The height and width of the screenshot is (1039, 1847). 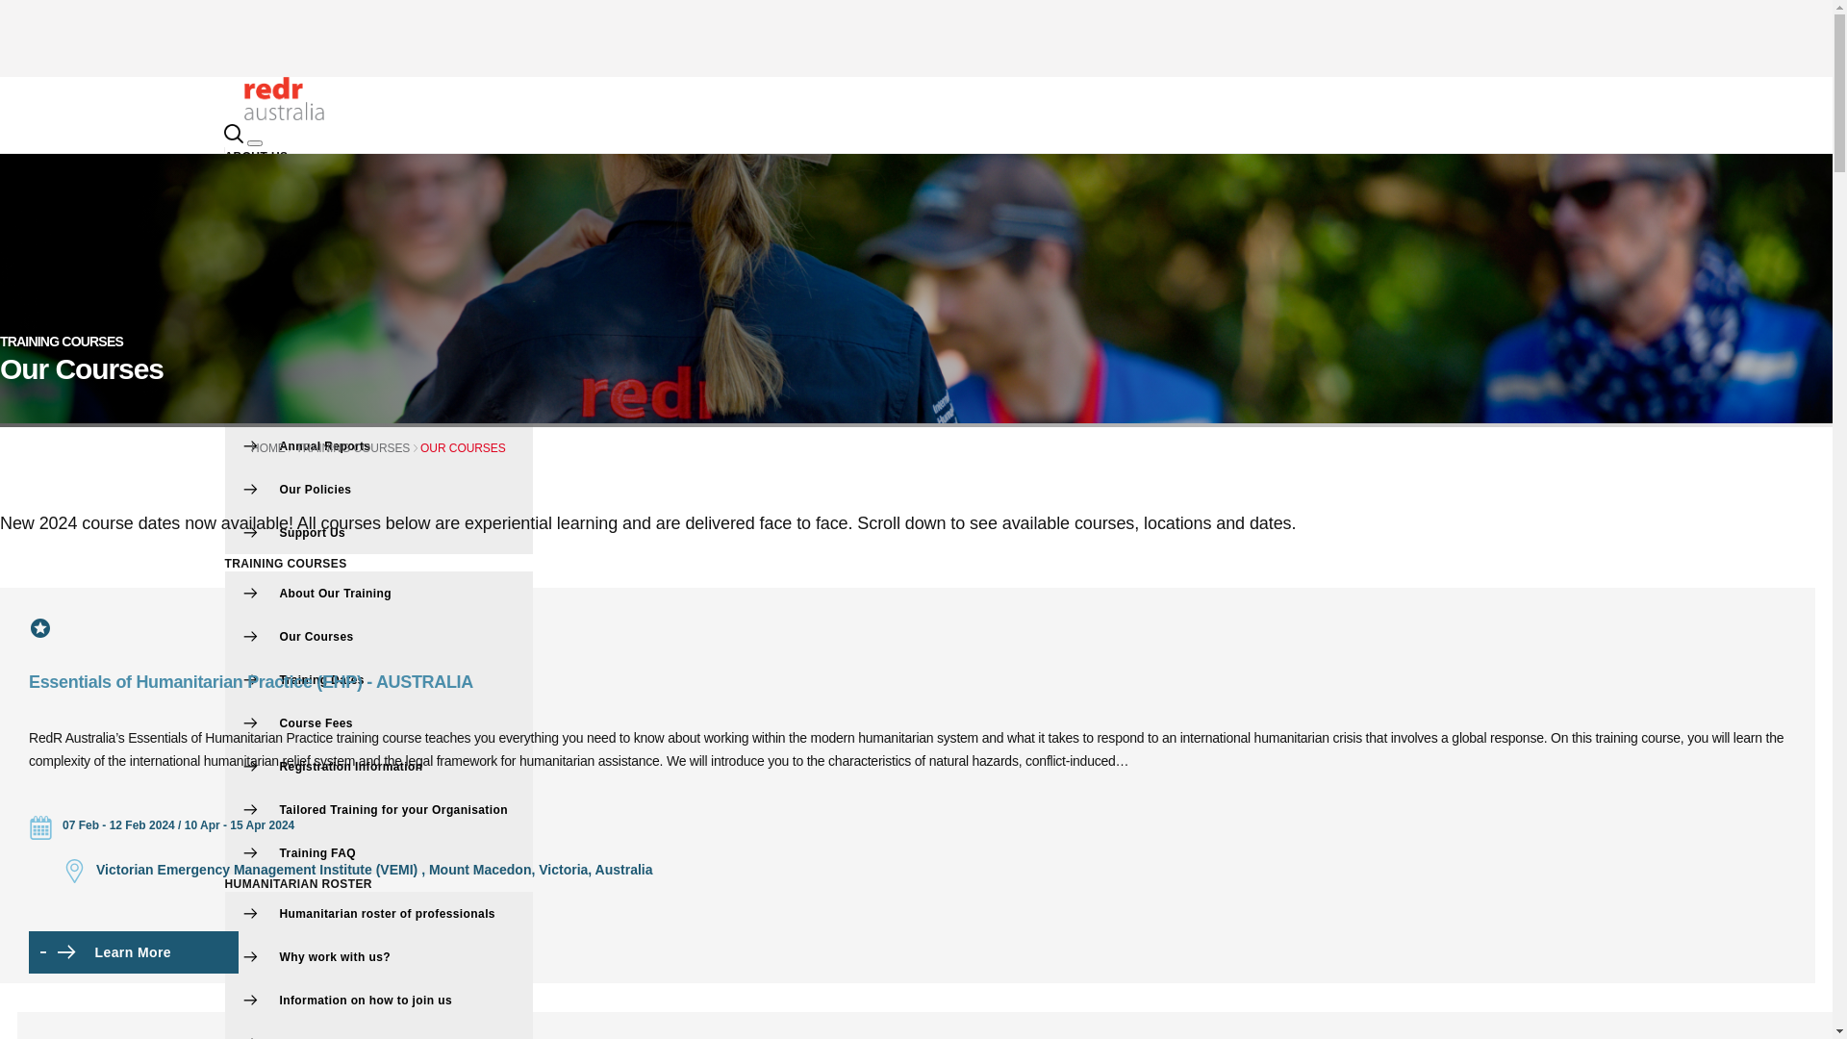 I want to click on Where We Work, so click(x=379, y=229).